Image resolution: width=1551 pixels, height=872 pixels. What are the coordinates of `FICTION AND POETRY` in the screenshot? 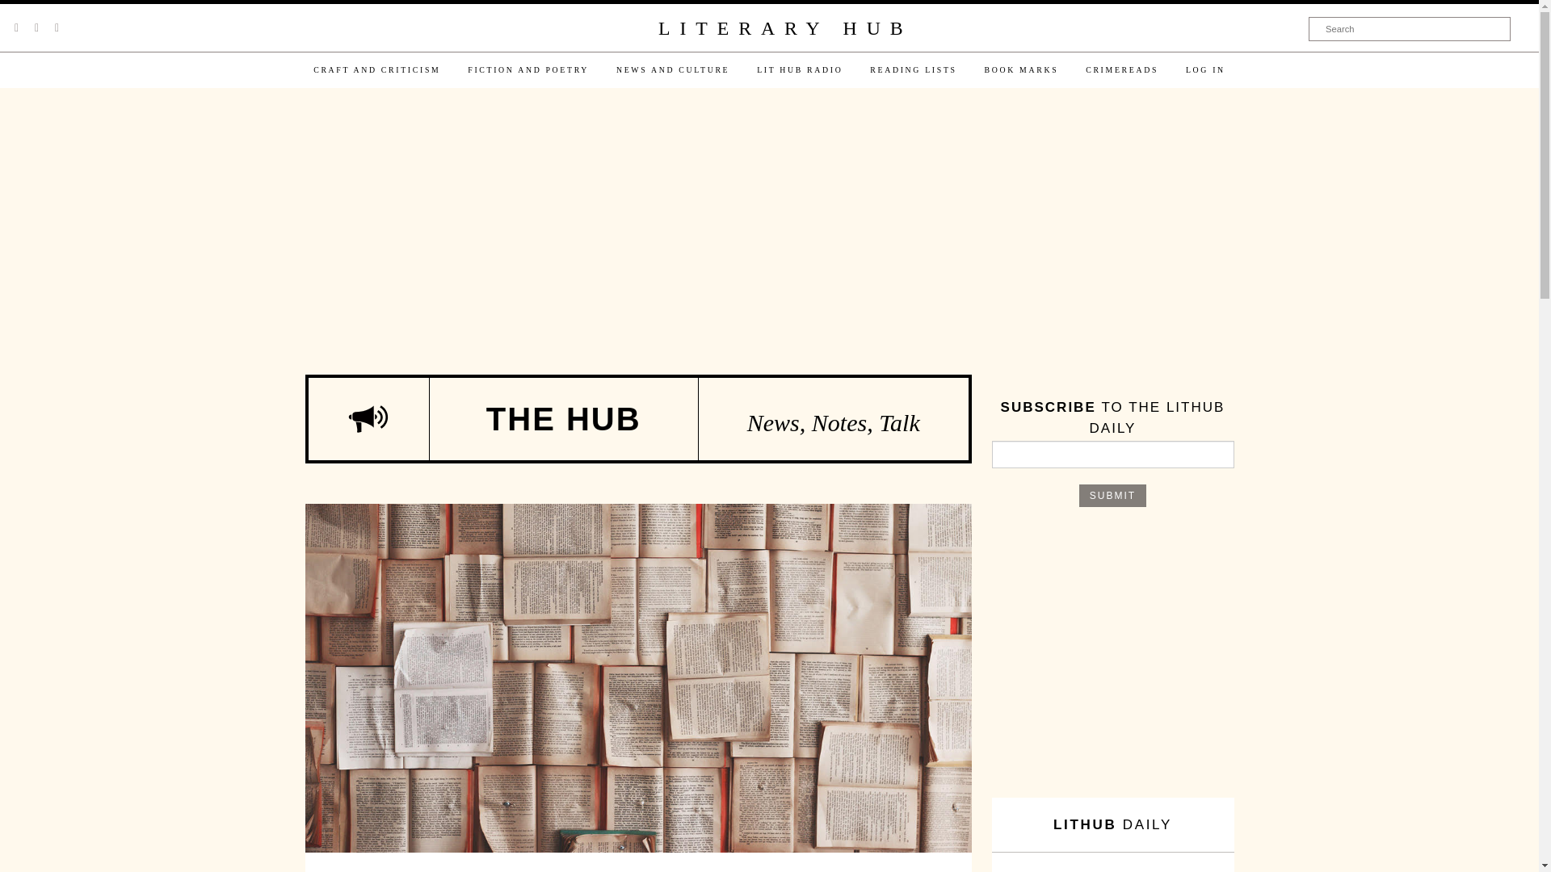 It's located at (528, 69).